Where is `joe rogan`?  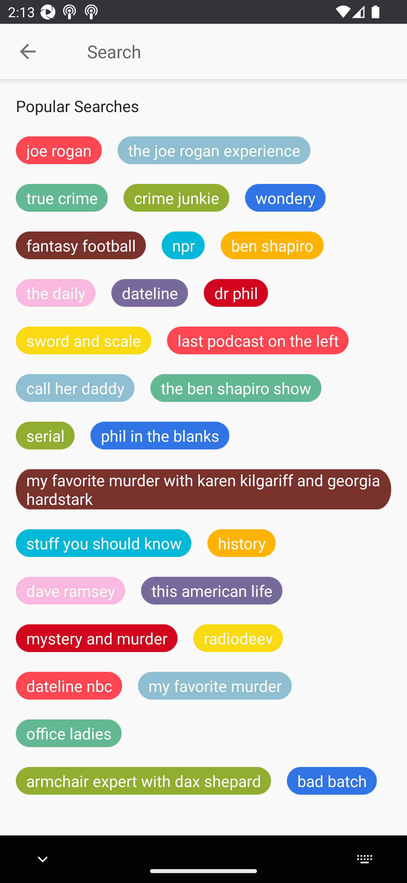
joe rogan is located at coordinates (59, 150).